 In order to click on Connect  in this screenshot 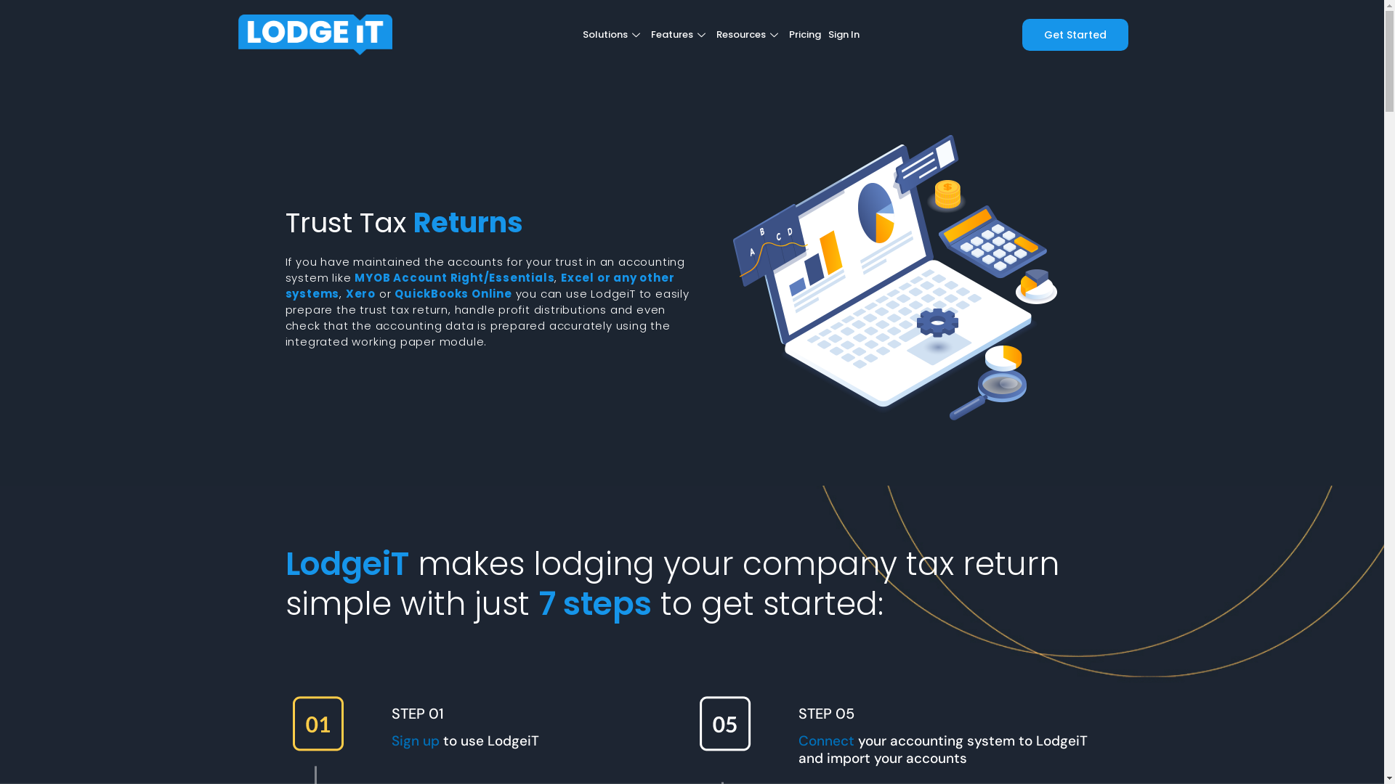, I will do `click(828, 740)`.